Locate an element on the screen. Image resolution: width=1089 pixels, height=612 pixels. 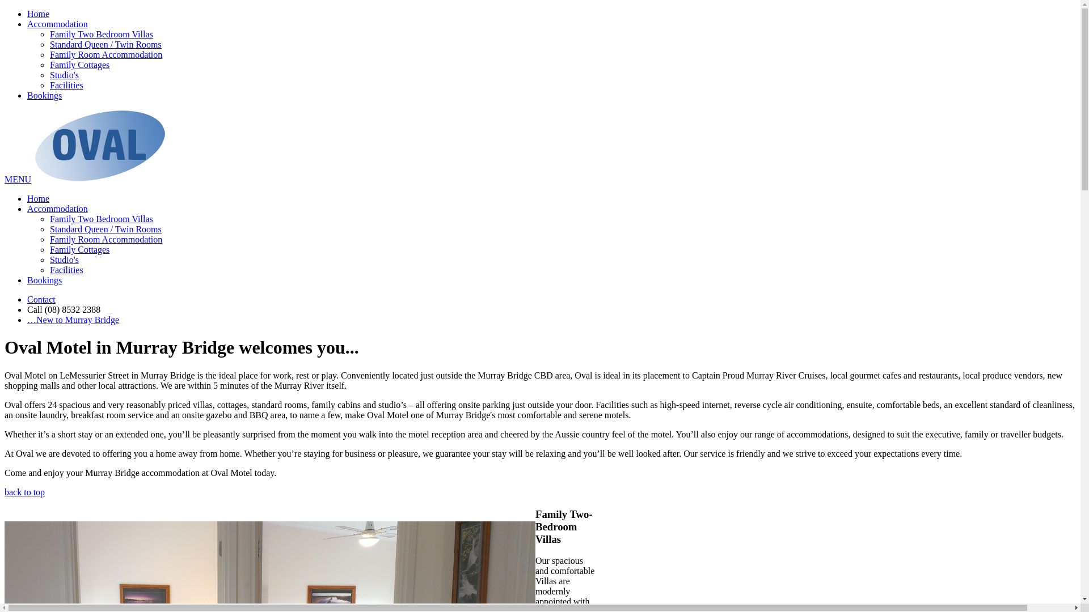
MENU is located at coordinates (18, 179).